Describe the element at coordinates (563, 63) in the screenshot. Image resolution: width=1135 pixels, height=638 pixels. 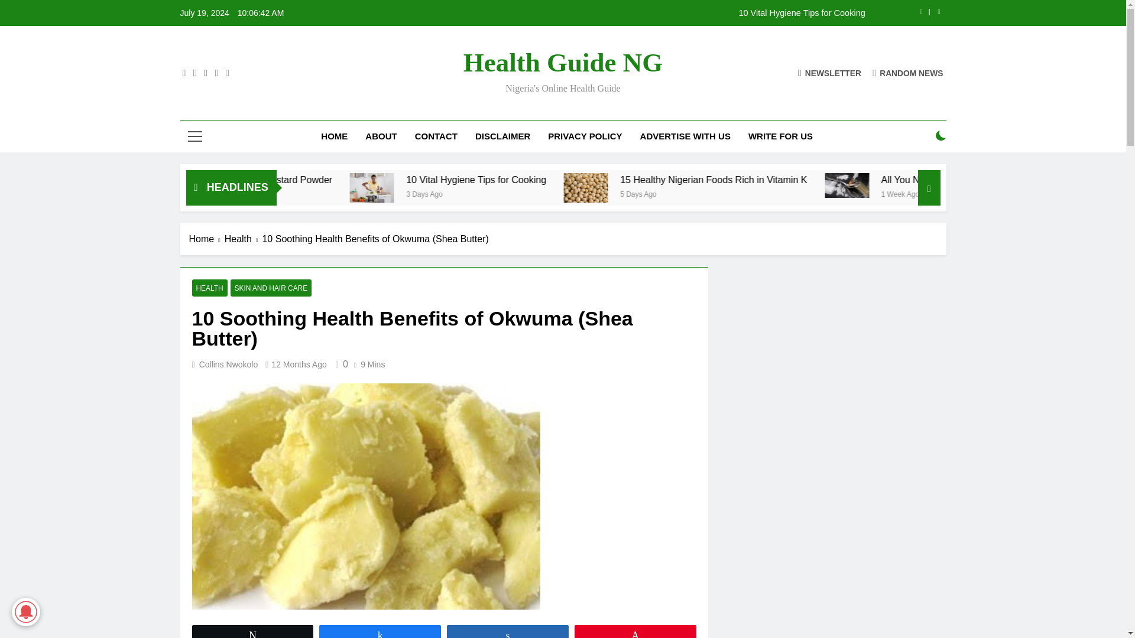
I see `Health Guide NG` at that location.